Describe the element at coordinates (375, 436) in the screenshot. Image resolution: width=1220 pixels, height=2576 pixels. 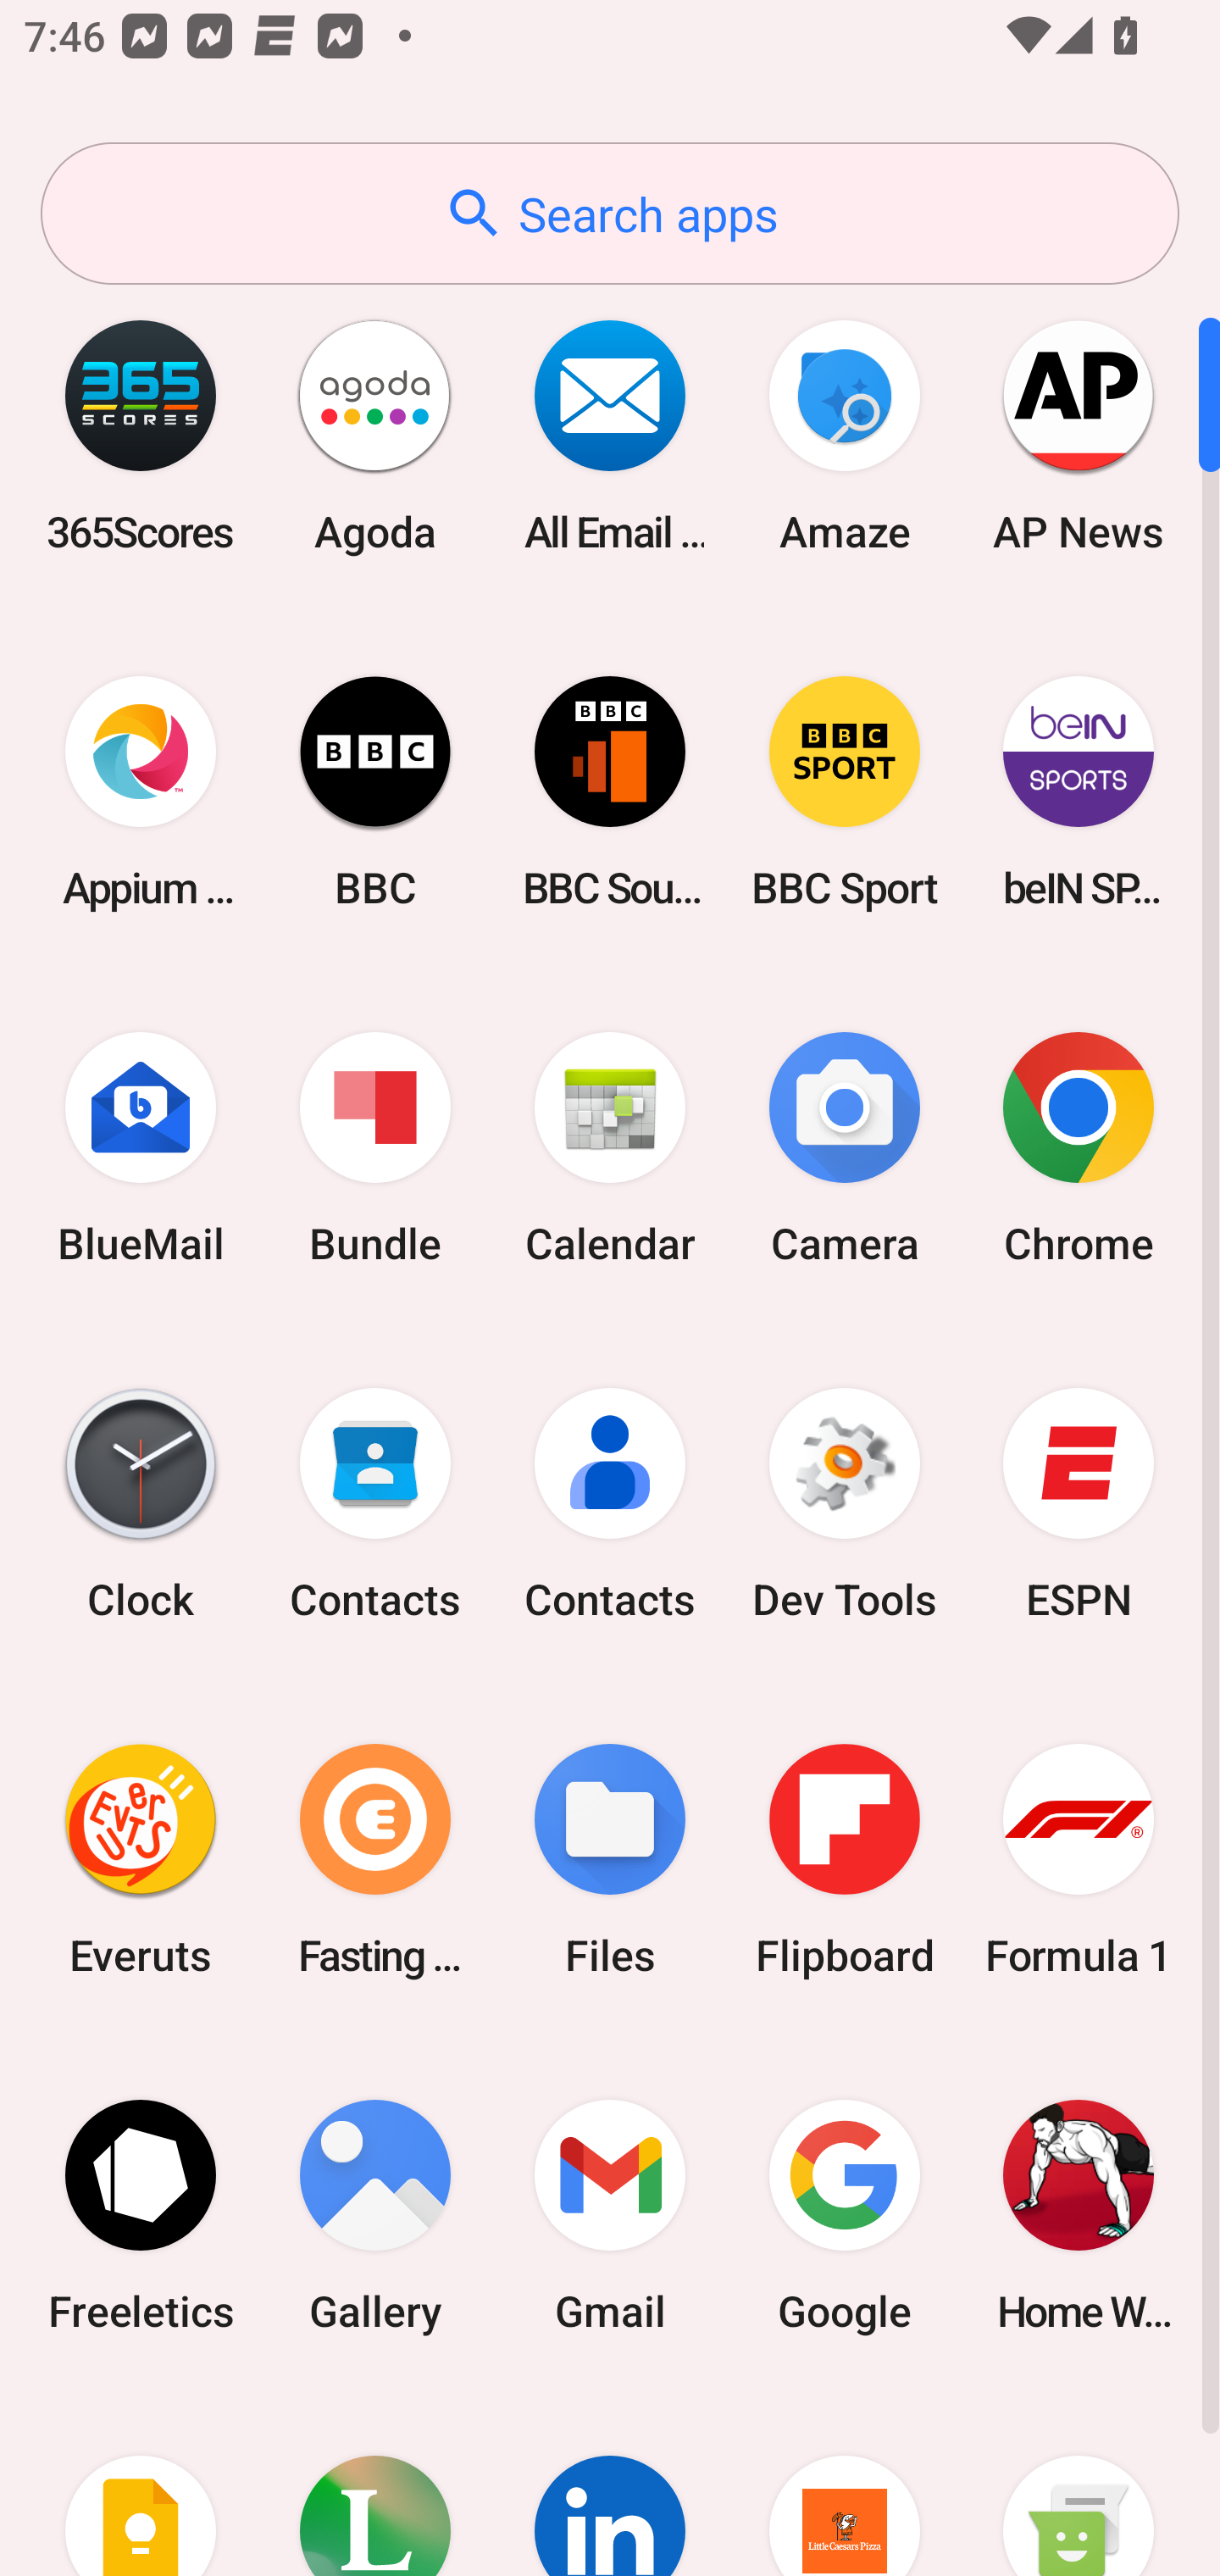
I see `Agoda` at that location.